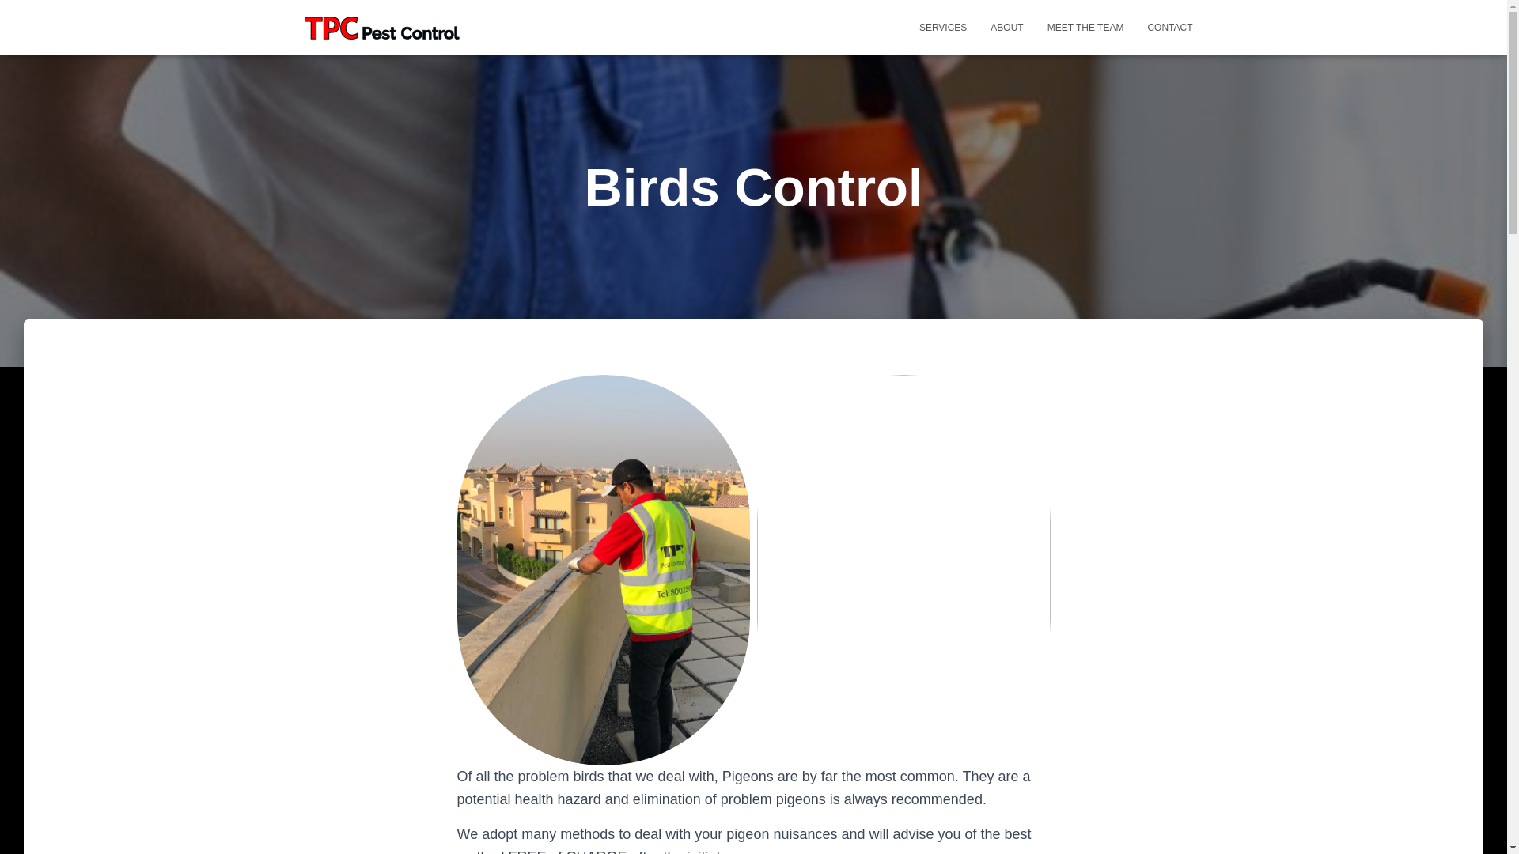 The width and height of the screenshot is (1519, 854). What do you see at coordinates (1085, 27) in the screenshot?
I see `MEET THE TEAM` at bounding box center [1085, 27].